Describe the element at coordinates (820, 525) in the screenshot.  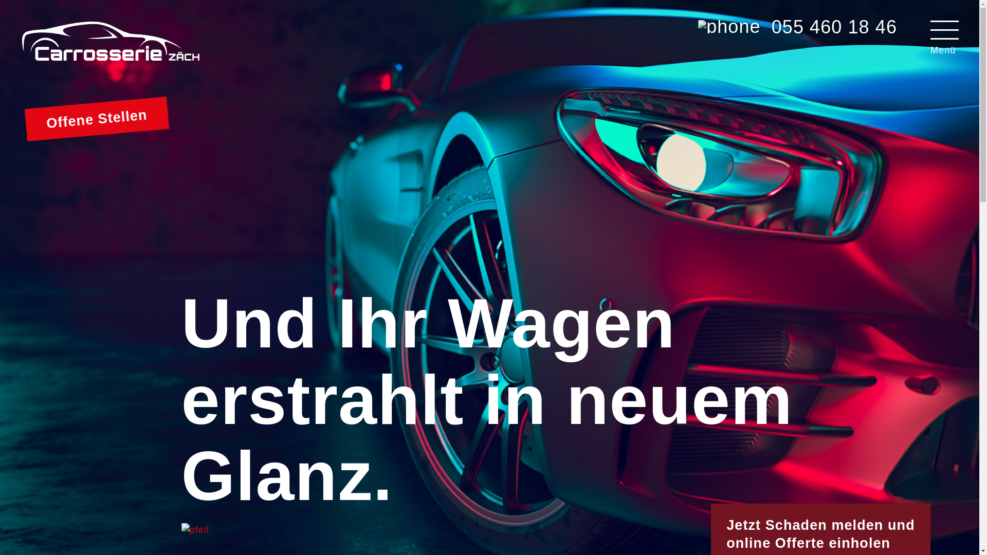
I see `Jetzt Schaden melden und` at that location.